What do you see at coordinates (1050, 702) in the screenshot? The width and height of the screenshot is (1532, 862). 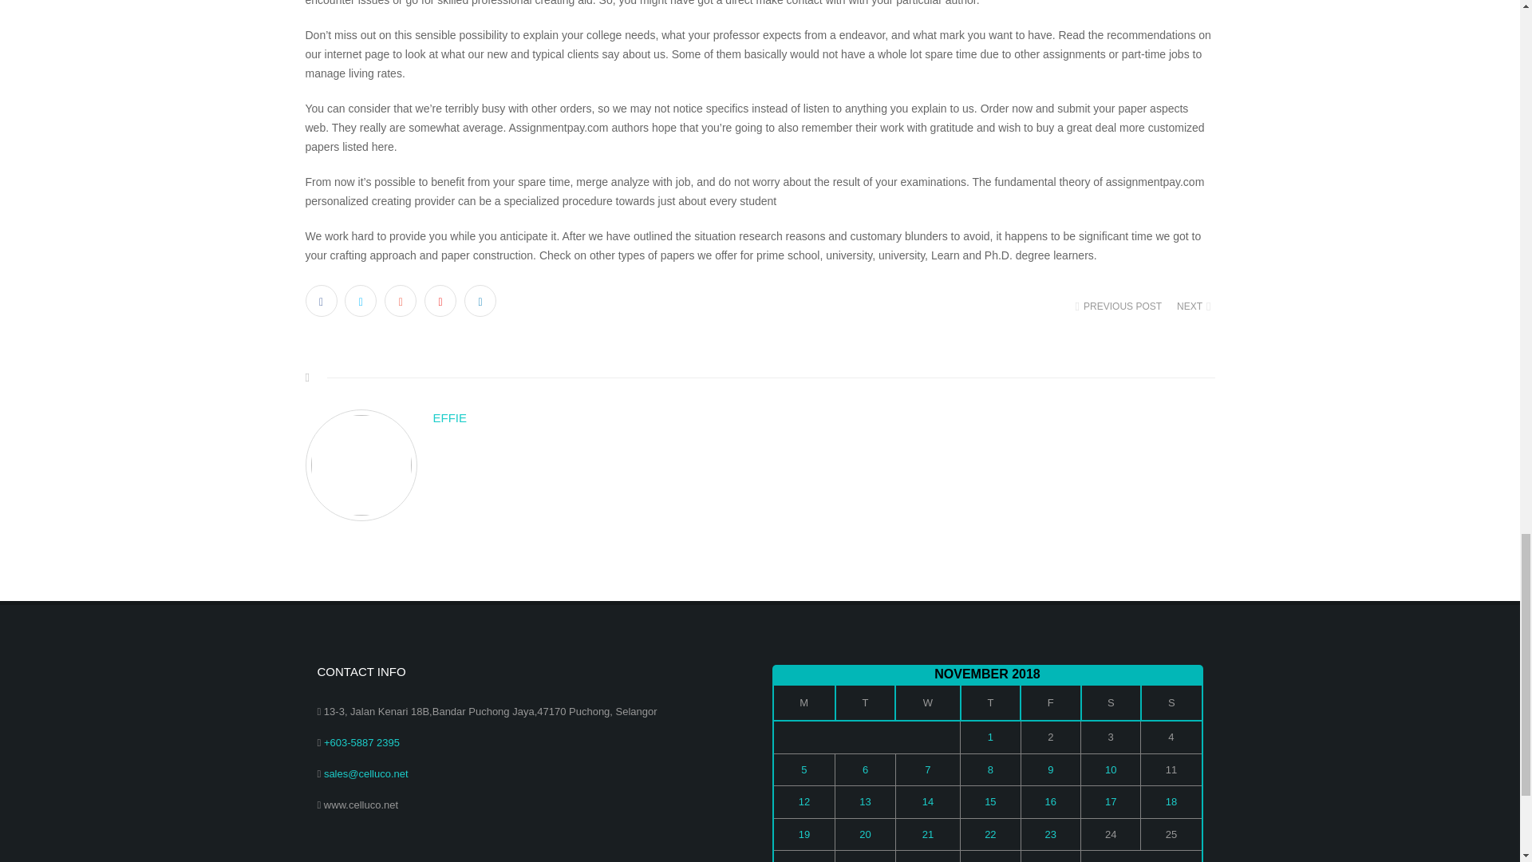 I see `Friday` at bounding box center [1050, 702].